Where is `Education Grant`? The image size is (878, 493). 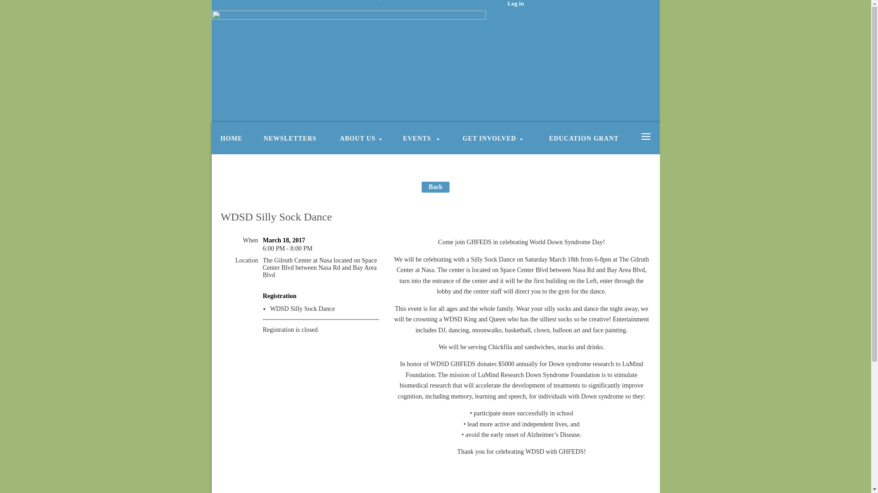 Education Grant is located at coordinates (584, 137).